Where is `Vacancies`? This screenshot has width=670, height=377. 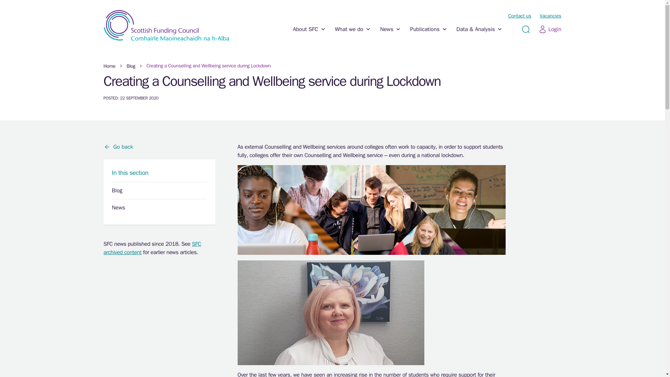 Vacancies is located at coordinates (550, 16).